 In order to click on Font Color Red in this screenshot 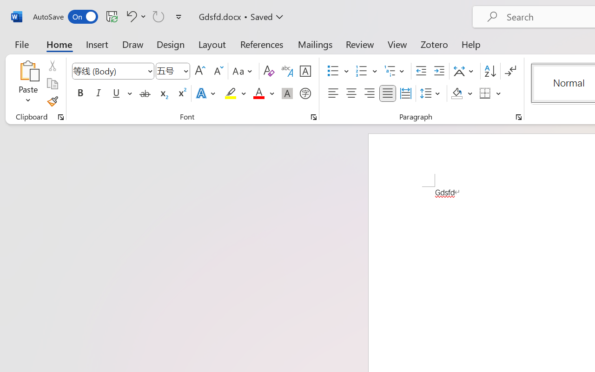, I will do `click(258, 93)`.